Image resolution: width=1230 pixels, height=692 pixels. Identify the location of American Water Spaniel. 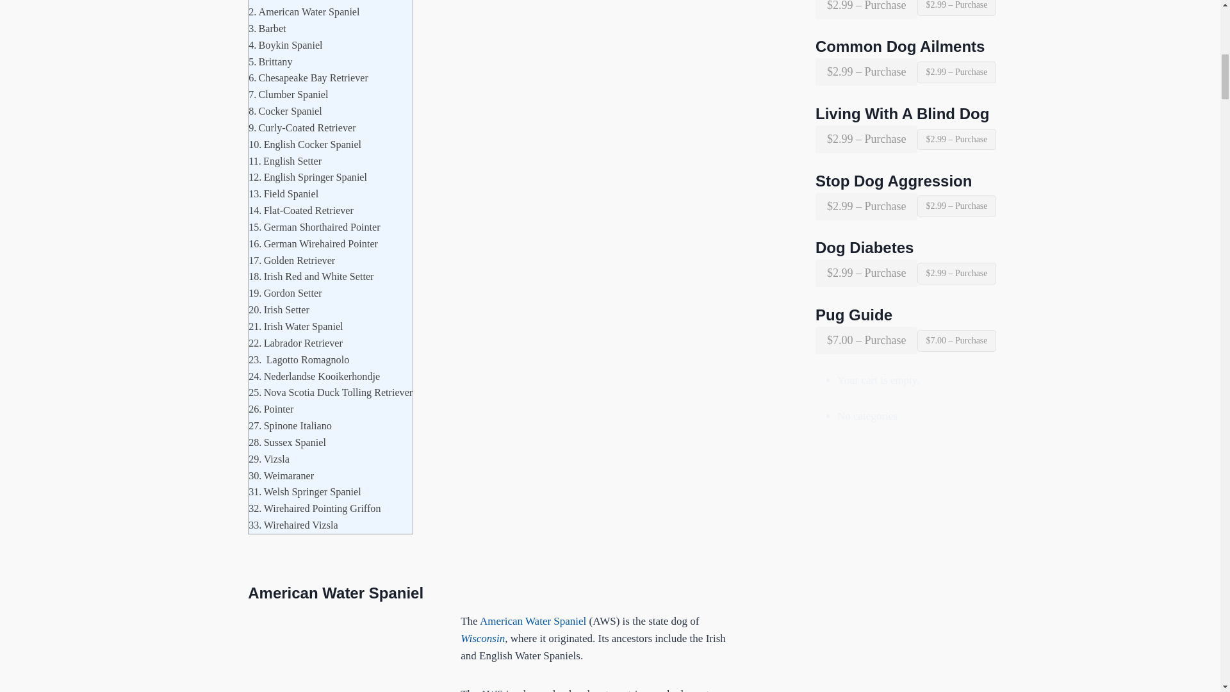
(304, 12).